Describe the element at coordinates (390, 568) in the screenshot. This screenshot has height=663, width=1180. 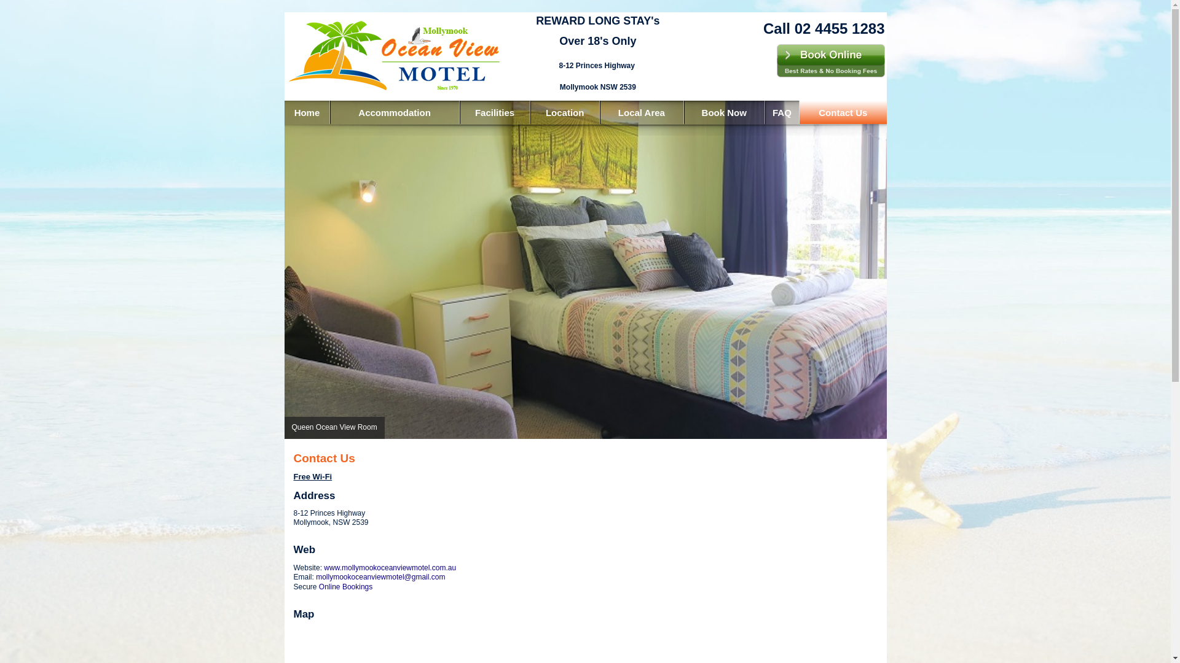
I see `www.mollymookoceanviewmotel.com.au` at that location.